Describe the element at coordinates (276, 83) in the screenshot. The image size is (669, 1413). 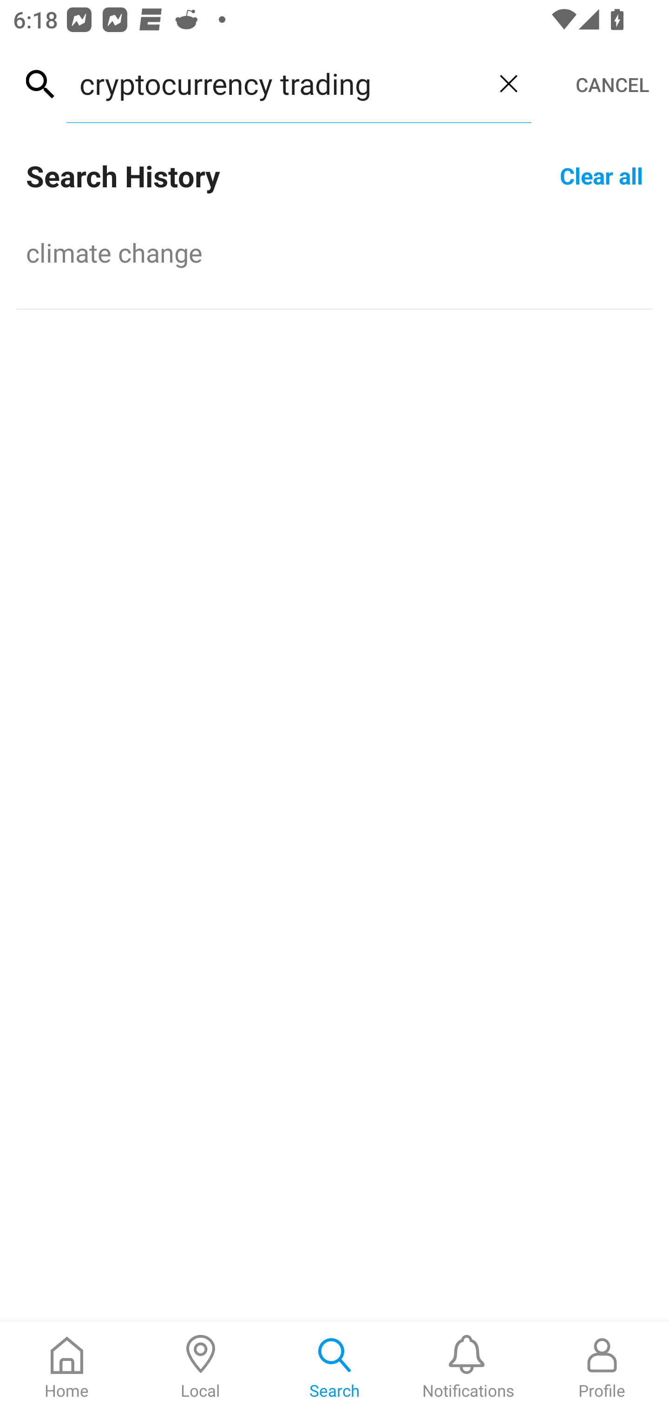
I see `cryptocurrency trading` at that location.